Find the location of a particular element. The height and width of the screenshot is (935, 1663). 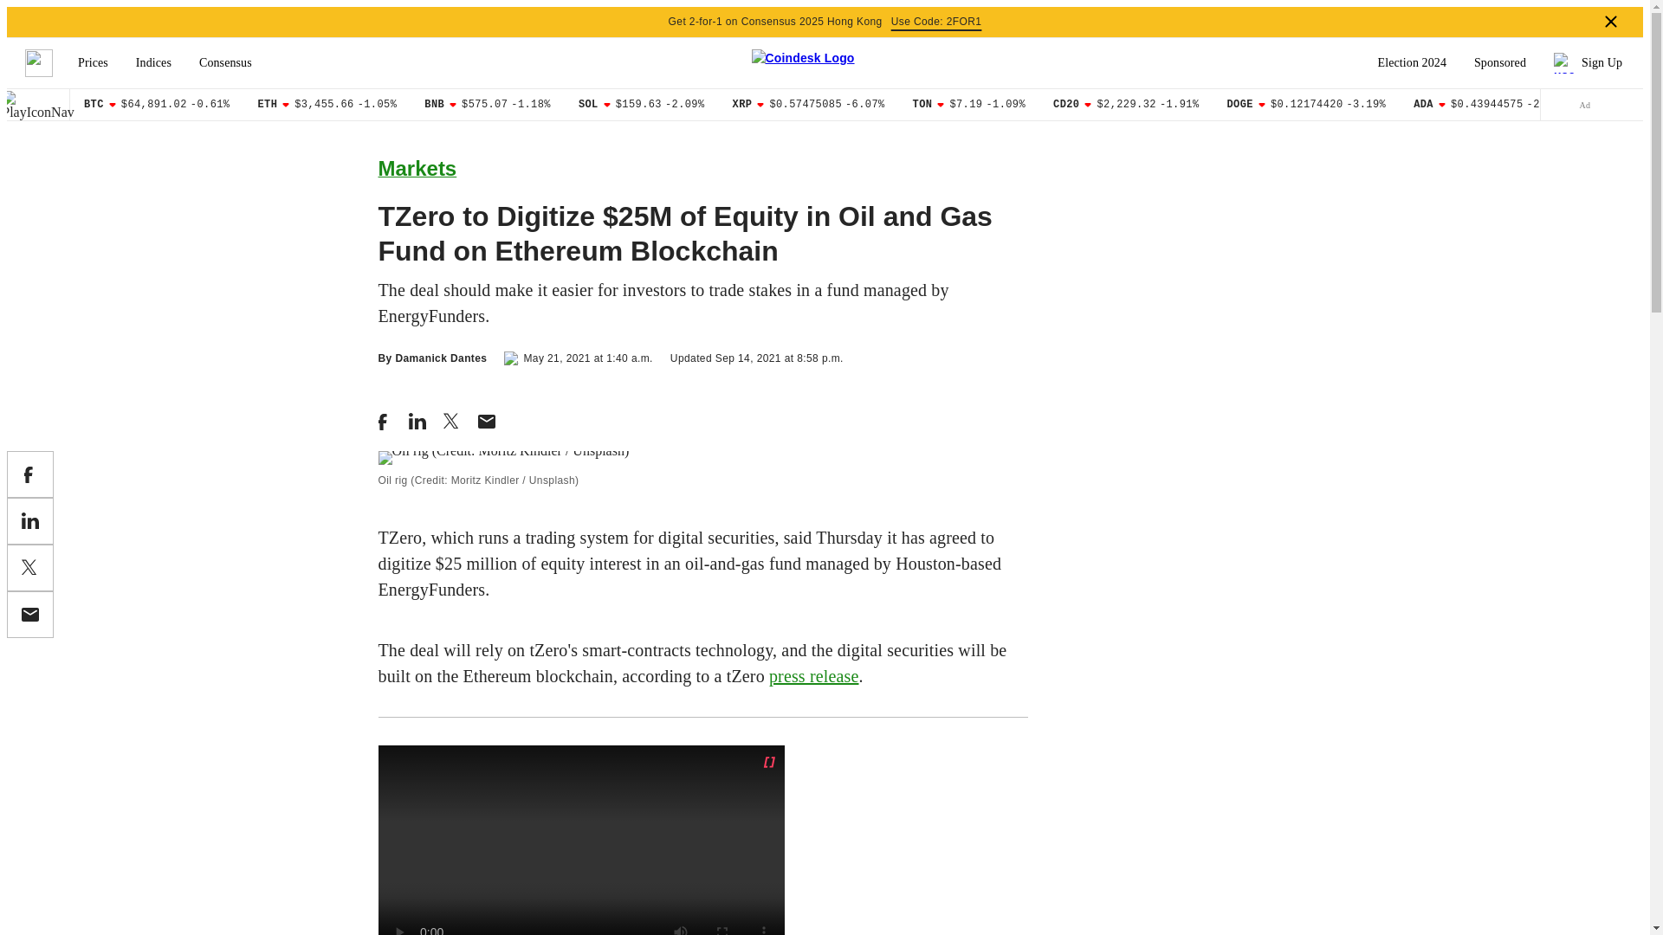

Share via Email is located at coordinates (487, 421).